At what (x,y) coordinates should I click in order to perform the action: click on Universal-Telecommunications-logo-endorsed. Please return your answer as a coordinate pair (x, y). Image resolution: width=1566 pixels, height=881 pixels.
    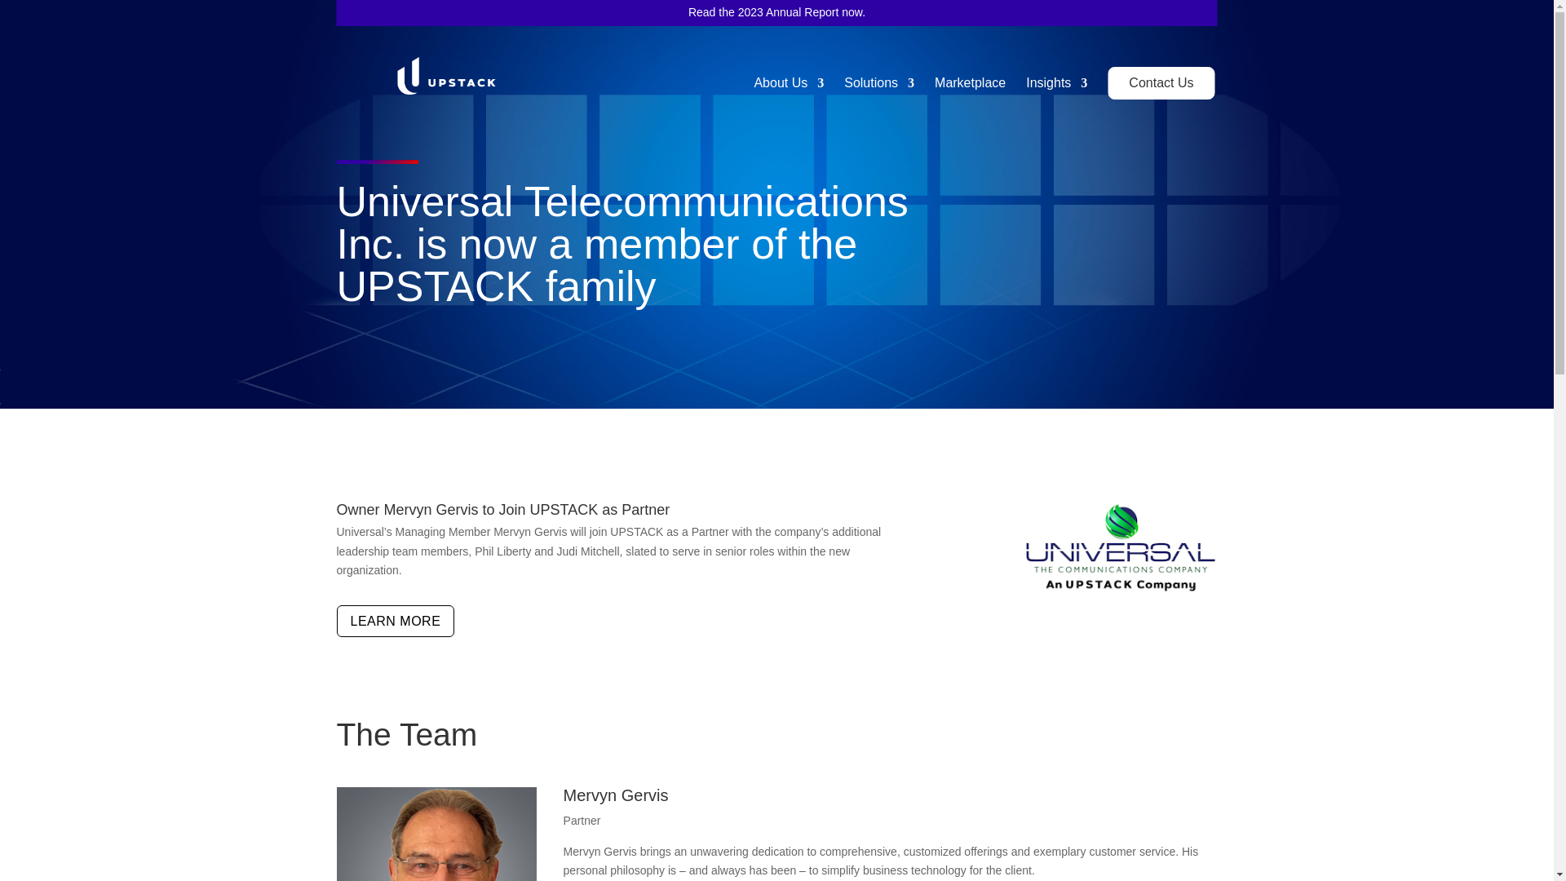
    Looking at the image, I should click on (1121, 547).